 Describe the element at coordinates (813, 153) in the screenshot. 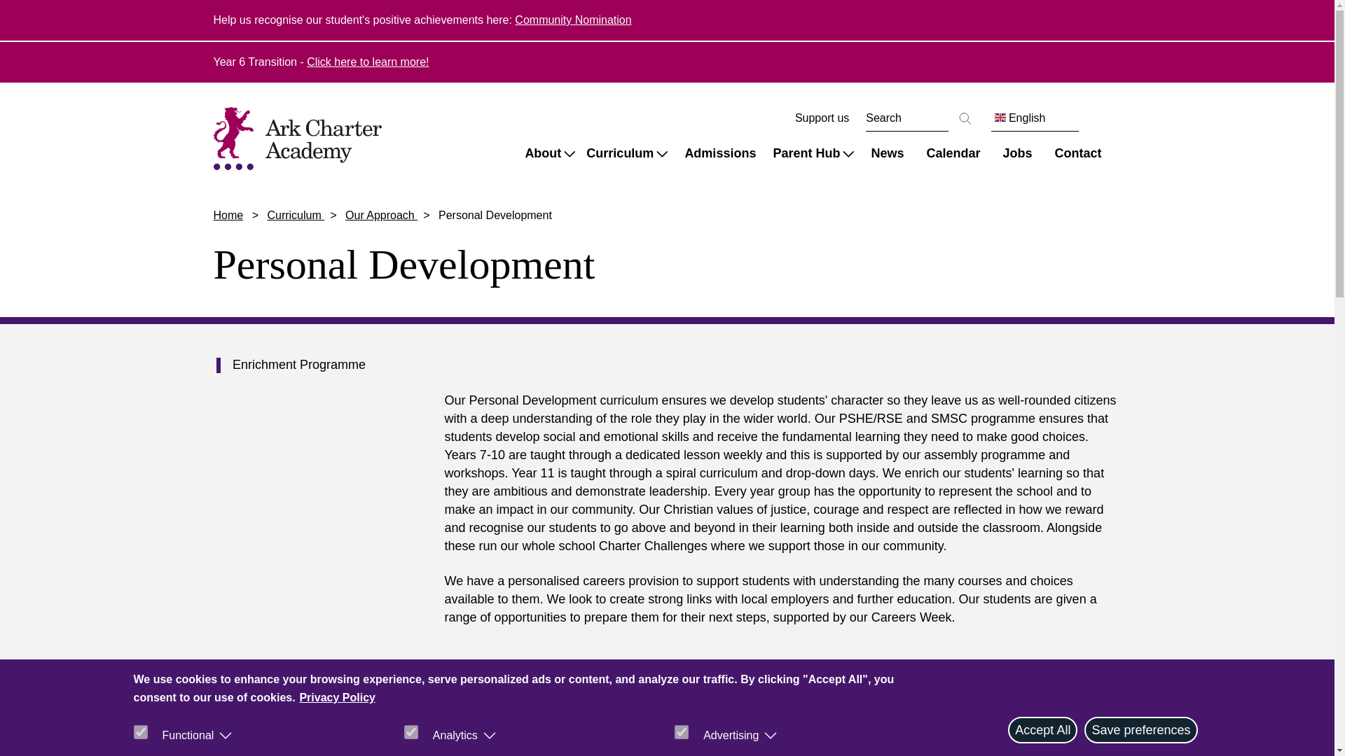

I see `Parent Hub` at that location.